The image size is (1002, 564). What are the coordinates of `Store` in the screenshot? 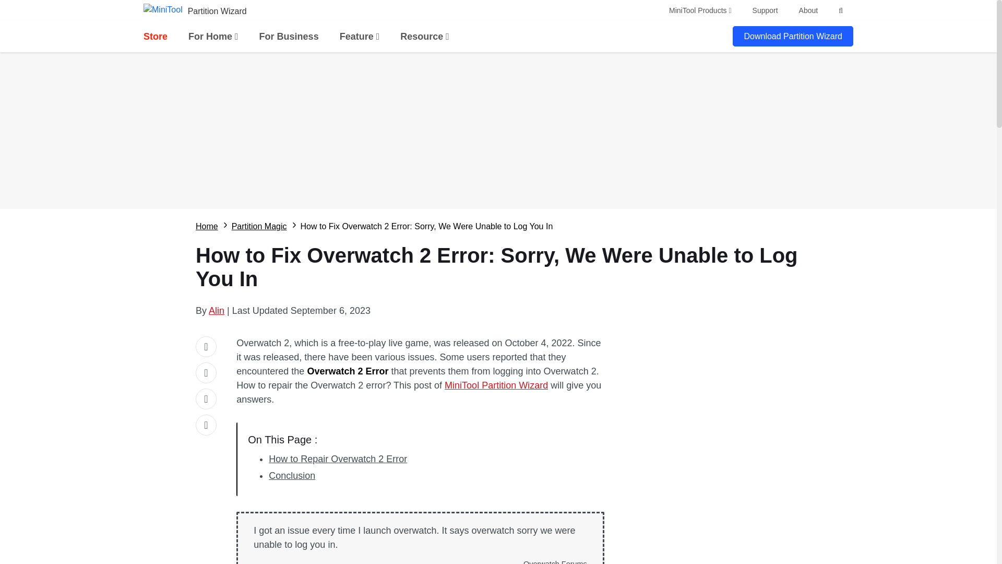 It's located at (155, 37).